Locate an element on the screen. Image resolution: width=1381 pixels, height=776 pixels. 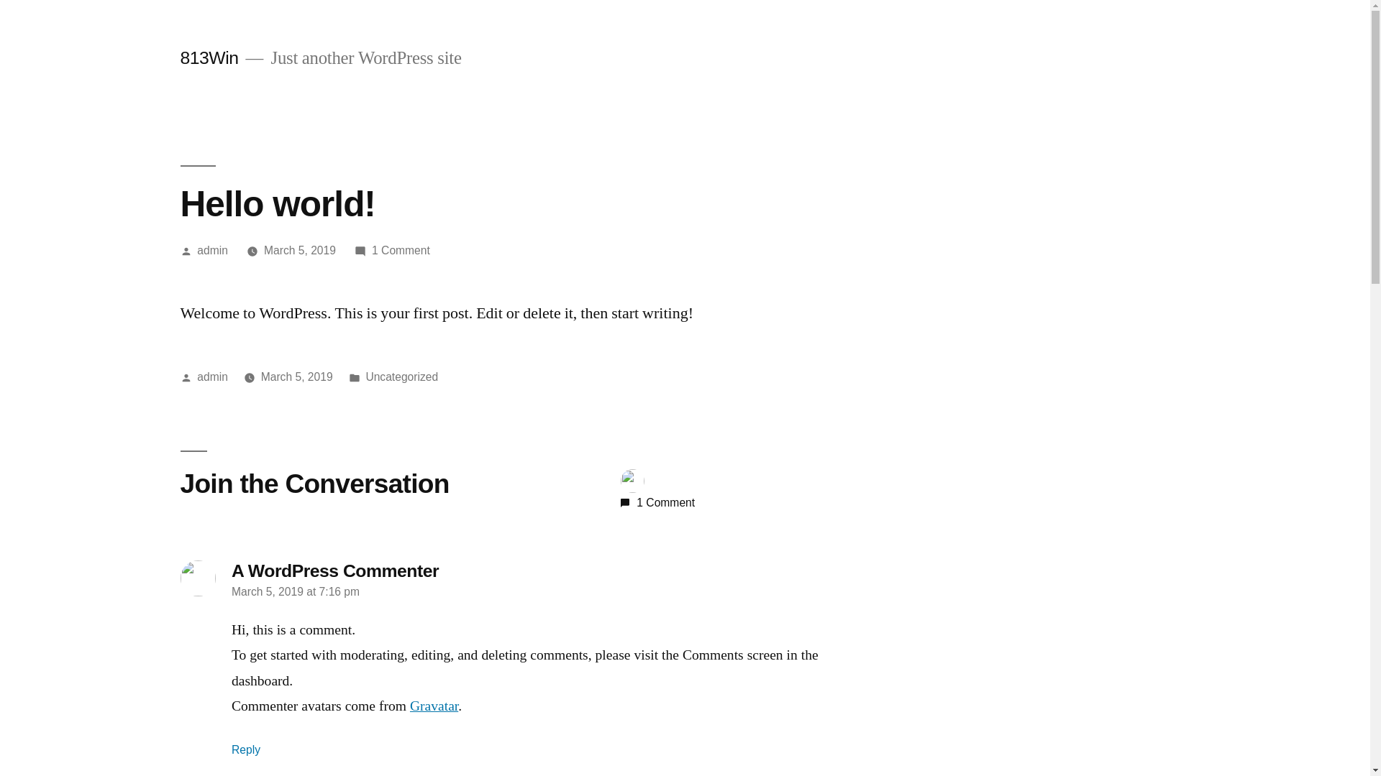
Uncategorized is located at coordinates (401, 377).